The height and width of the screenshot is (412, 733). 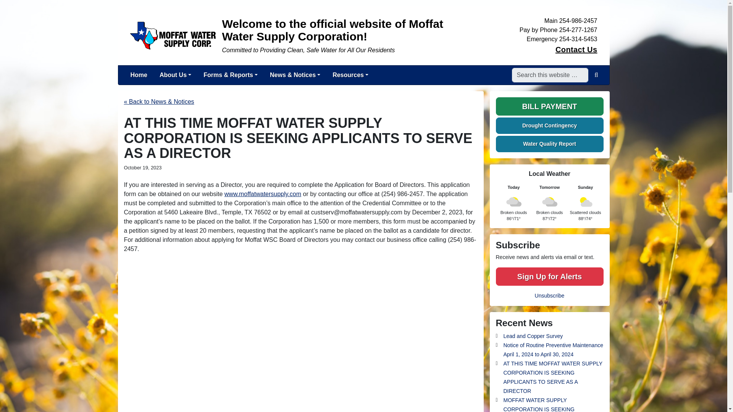 I want to click on www.moffatwatersupply.com, so click(x=263, y=194).